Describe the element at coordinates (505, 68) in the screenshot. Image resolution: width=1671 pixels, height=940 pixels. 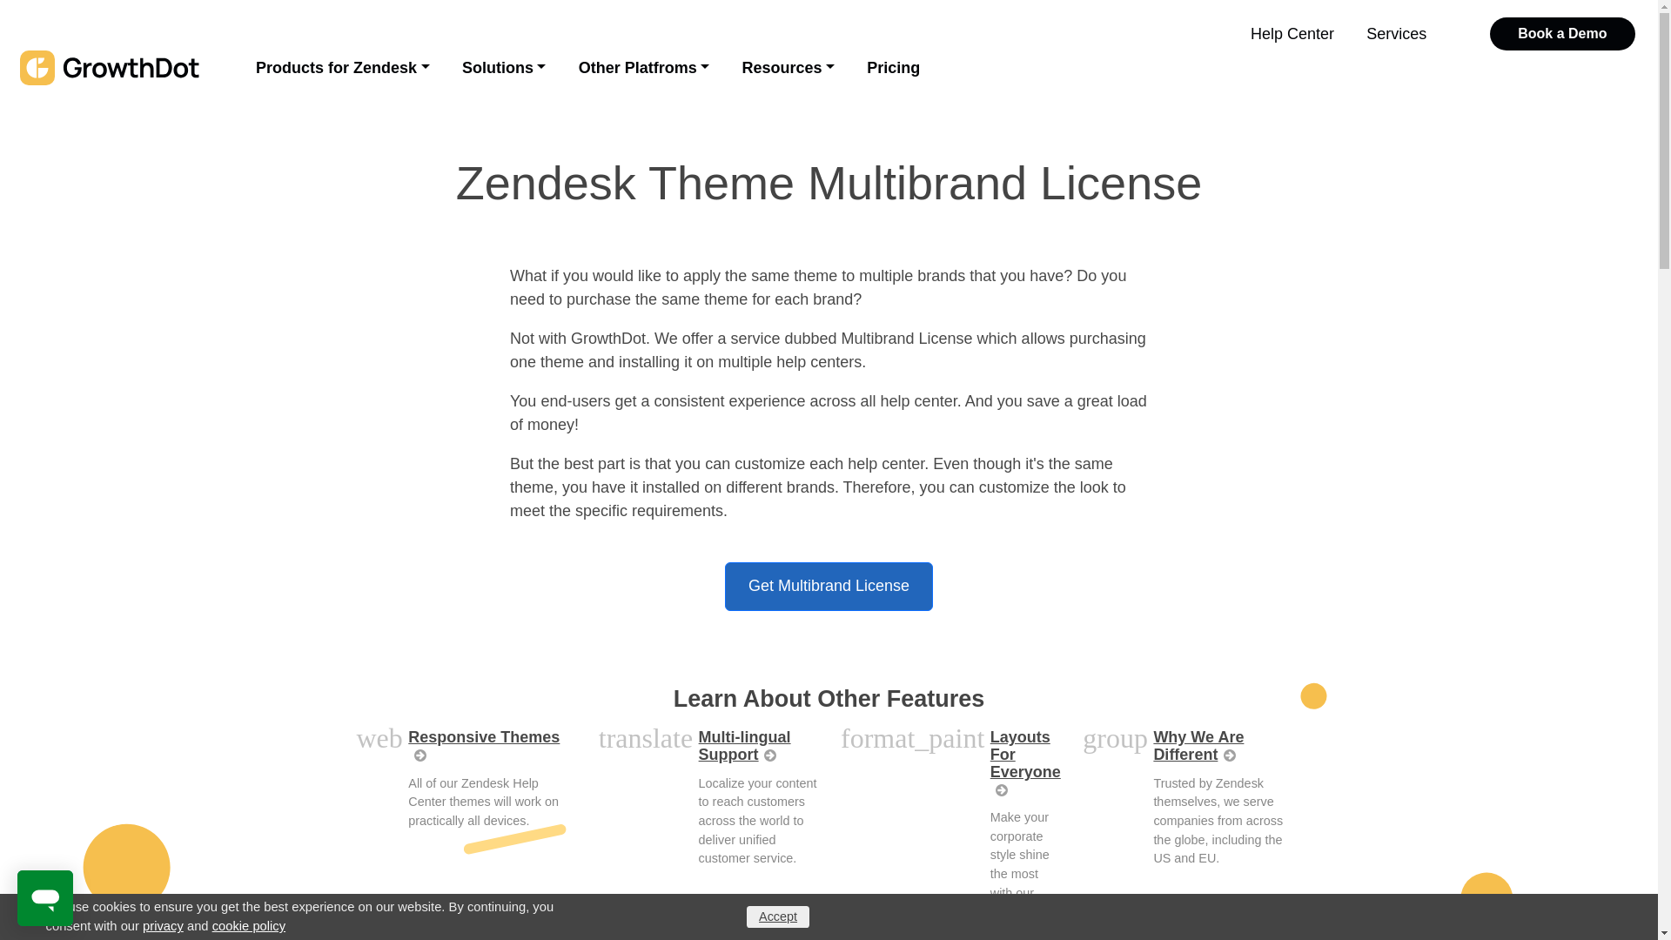
I see `Solutions` at that location.